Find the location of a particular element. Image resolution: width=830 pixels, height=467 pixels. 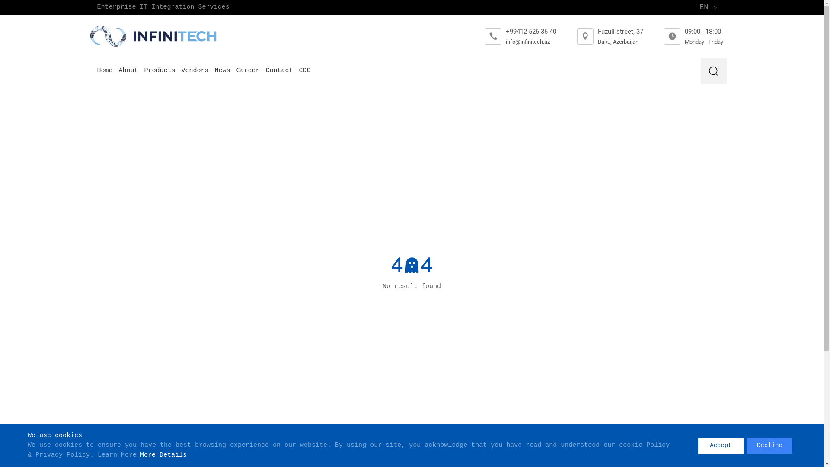

Vendors is located at coordinates (195, 71).